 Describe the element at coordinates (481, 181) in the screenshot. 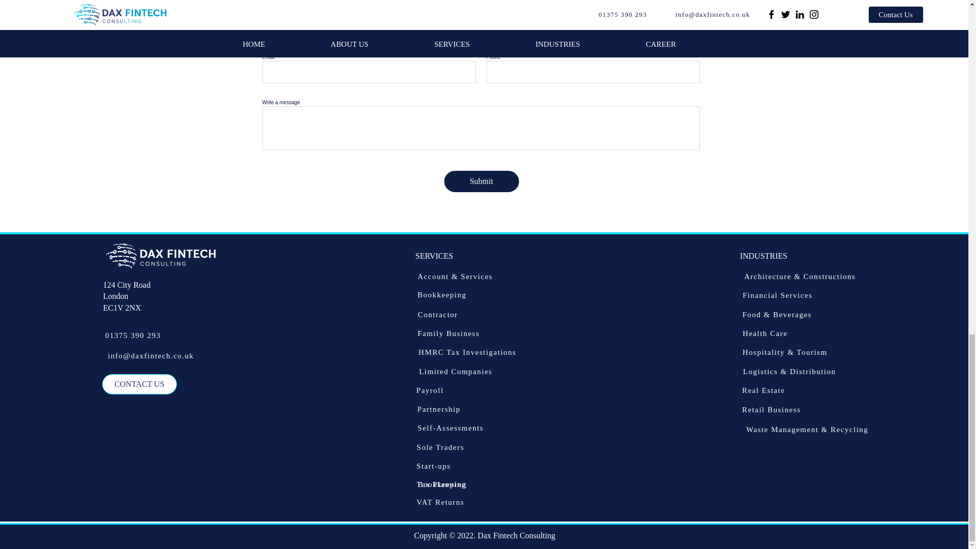

I see `Submit` at that location.